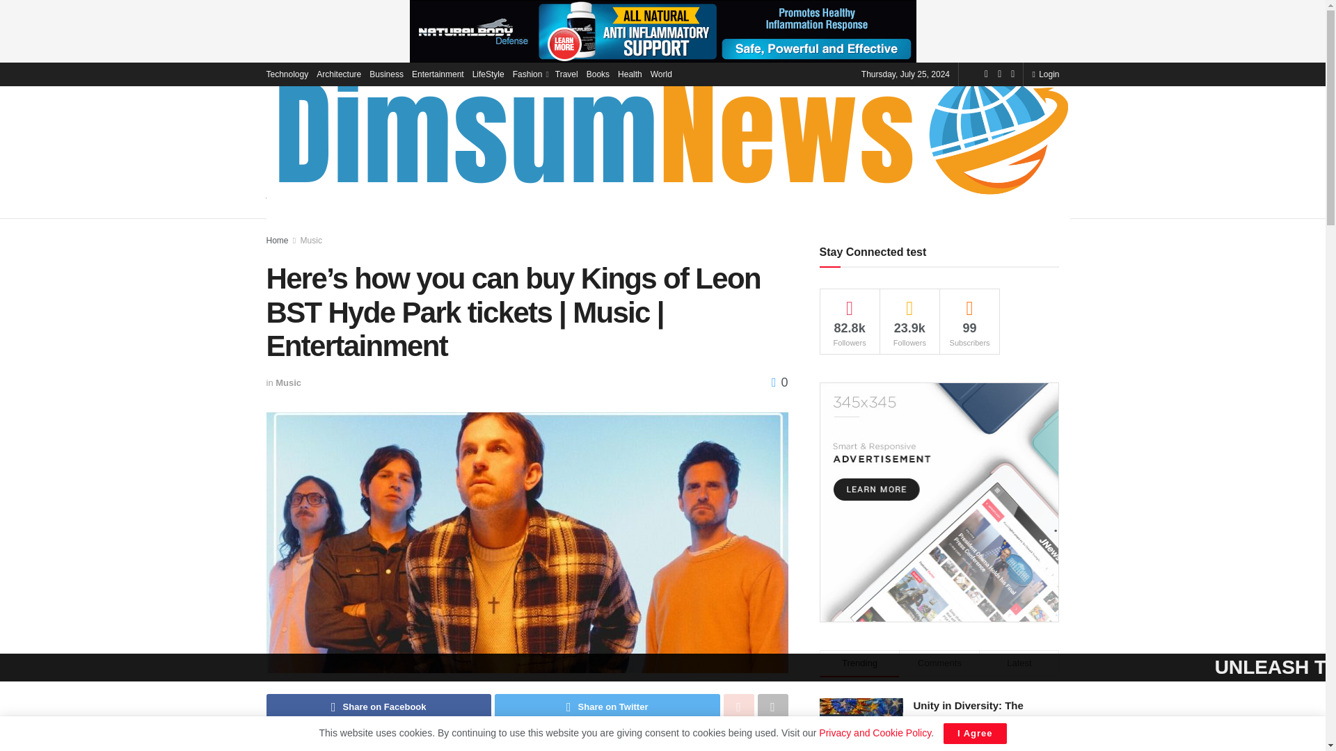  What do you see at coordinates (1045, 74) in the screenshot?
I see `Login` at bounding box center [1045, 74].